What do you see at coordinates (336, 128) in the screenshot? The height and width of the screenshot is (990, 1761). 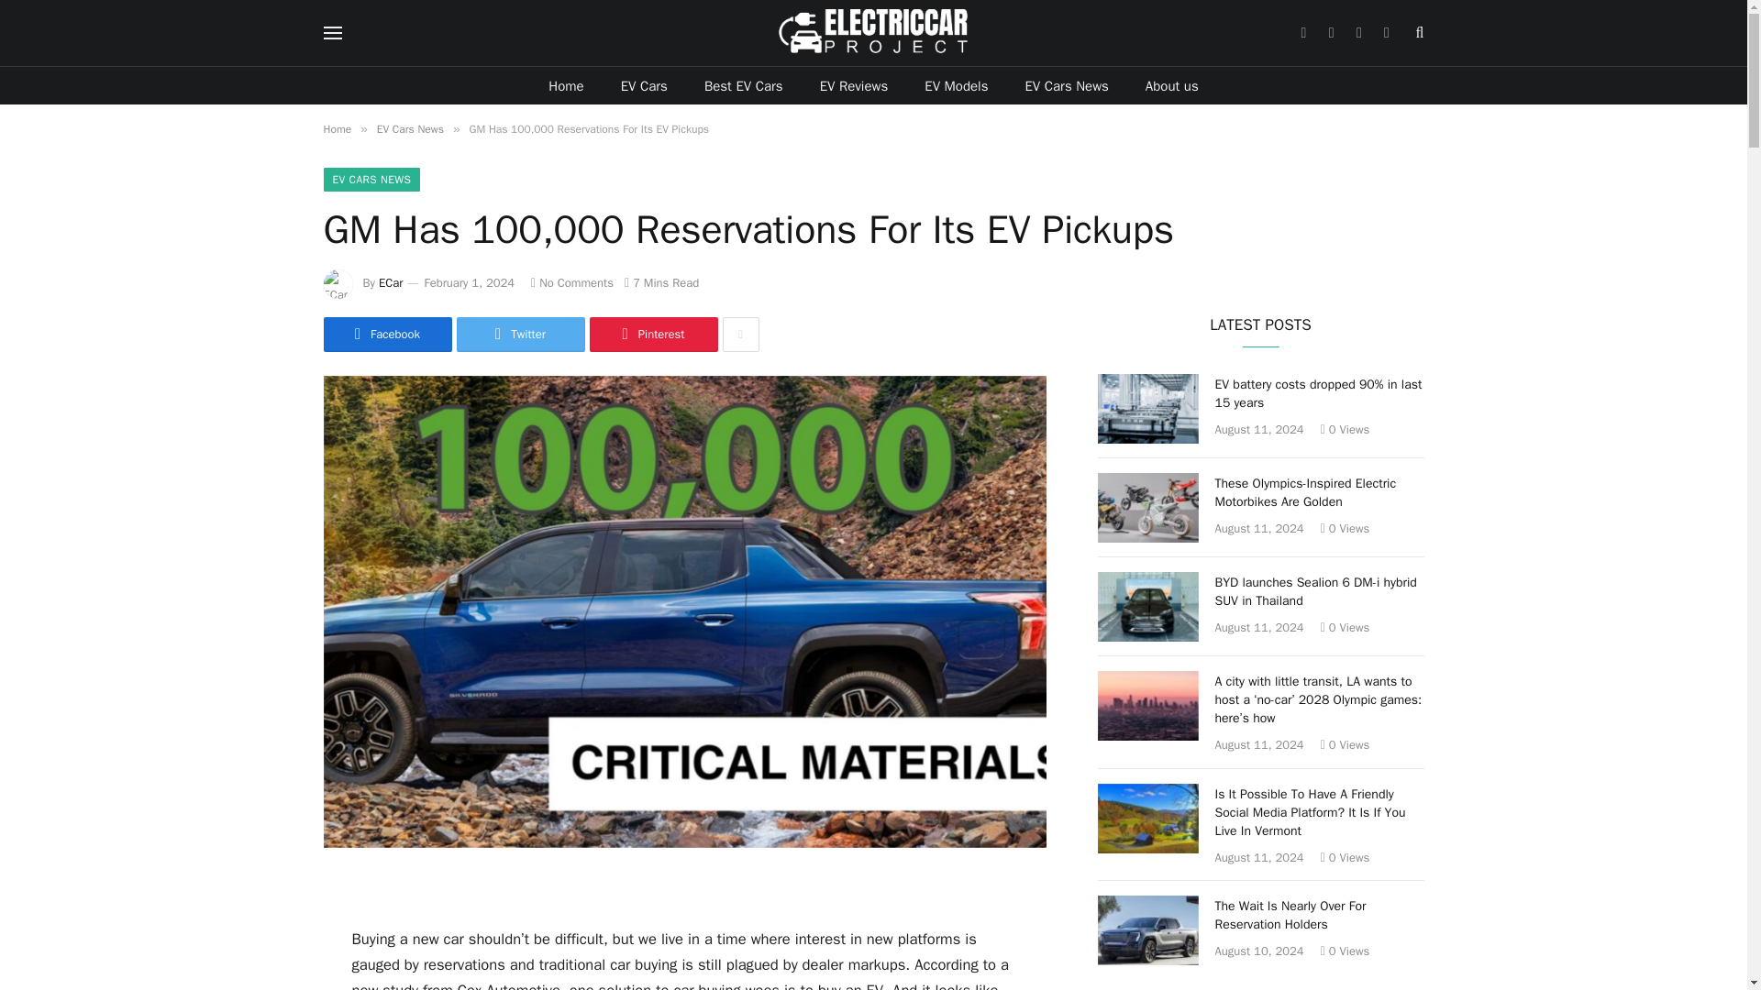 I see `Home` at bounding box center [336, 128].